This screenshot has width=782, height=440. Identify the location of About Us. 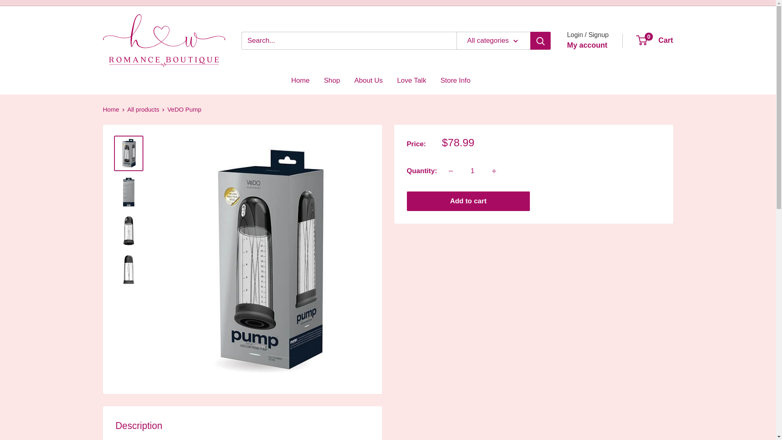
(655, 41).